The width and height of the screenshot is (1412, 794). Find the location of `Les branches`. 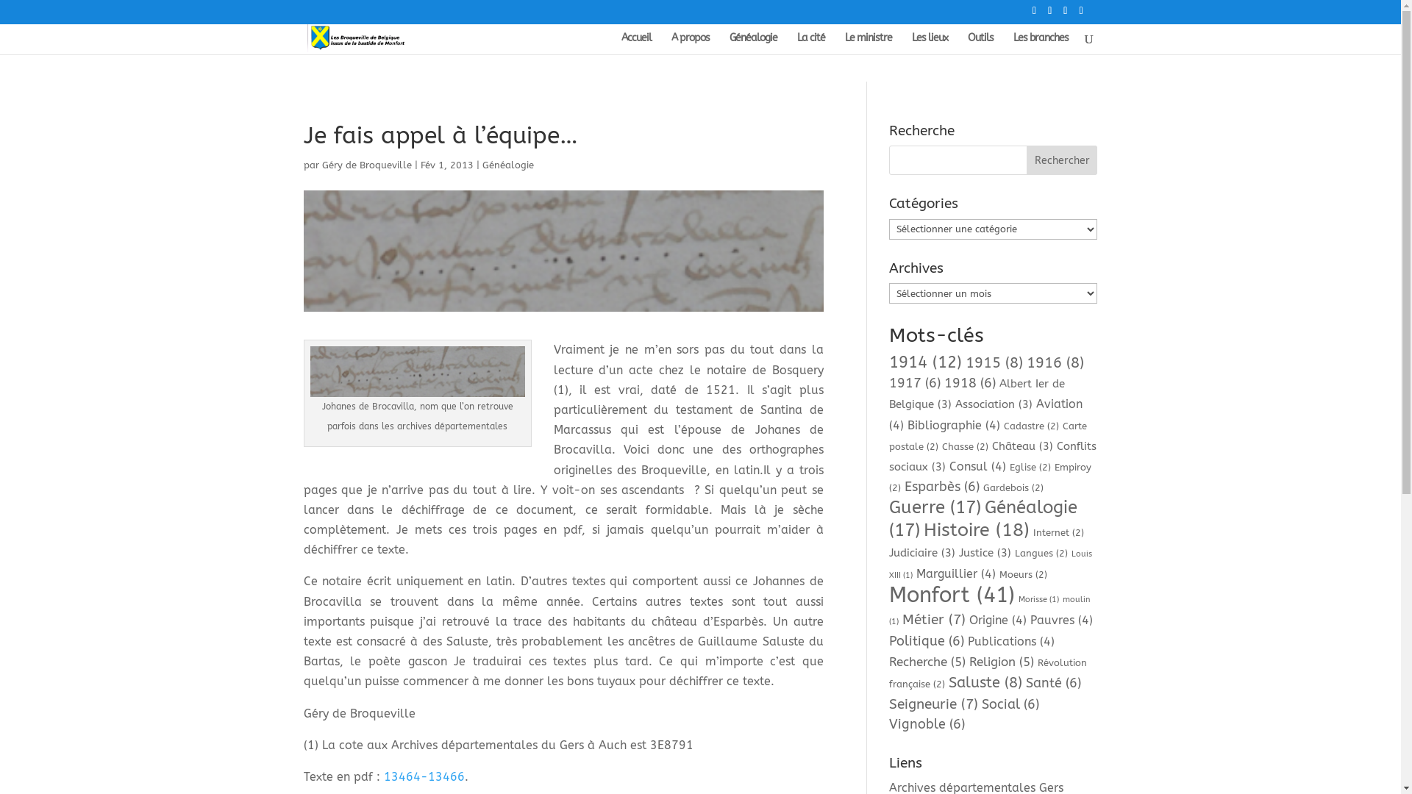

Les branches is located at coordinates (1041, 44).